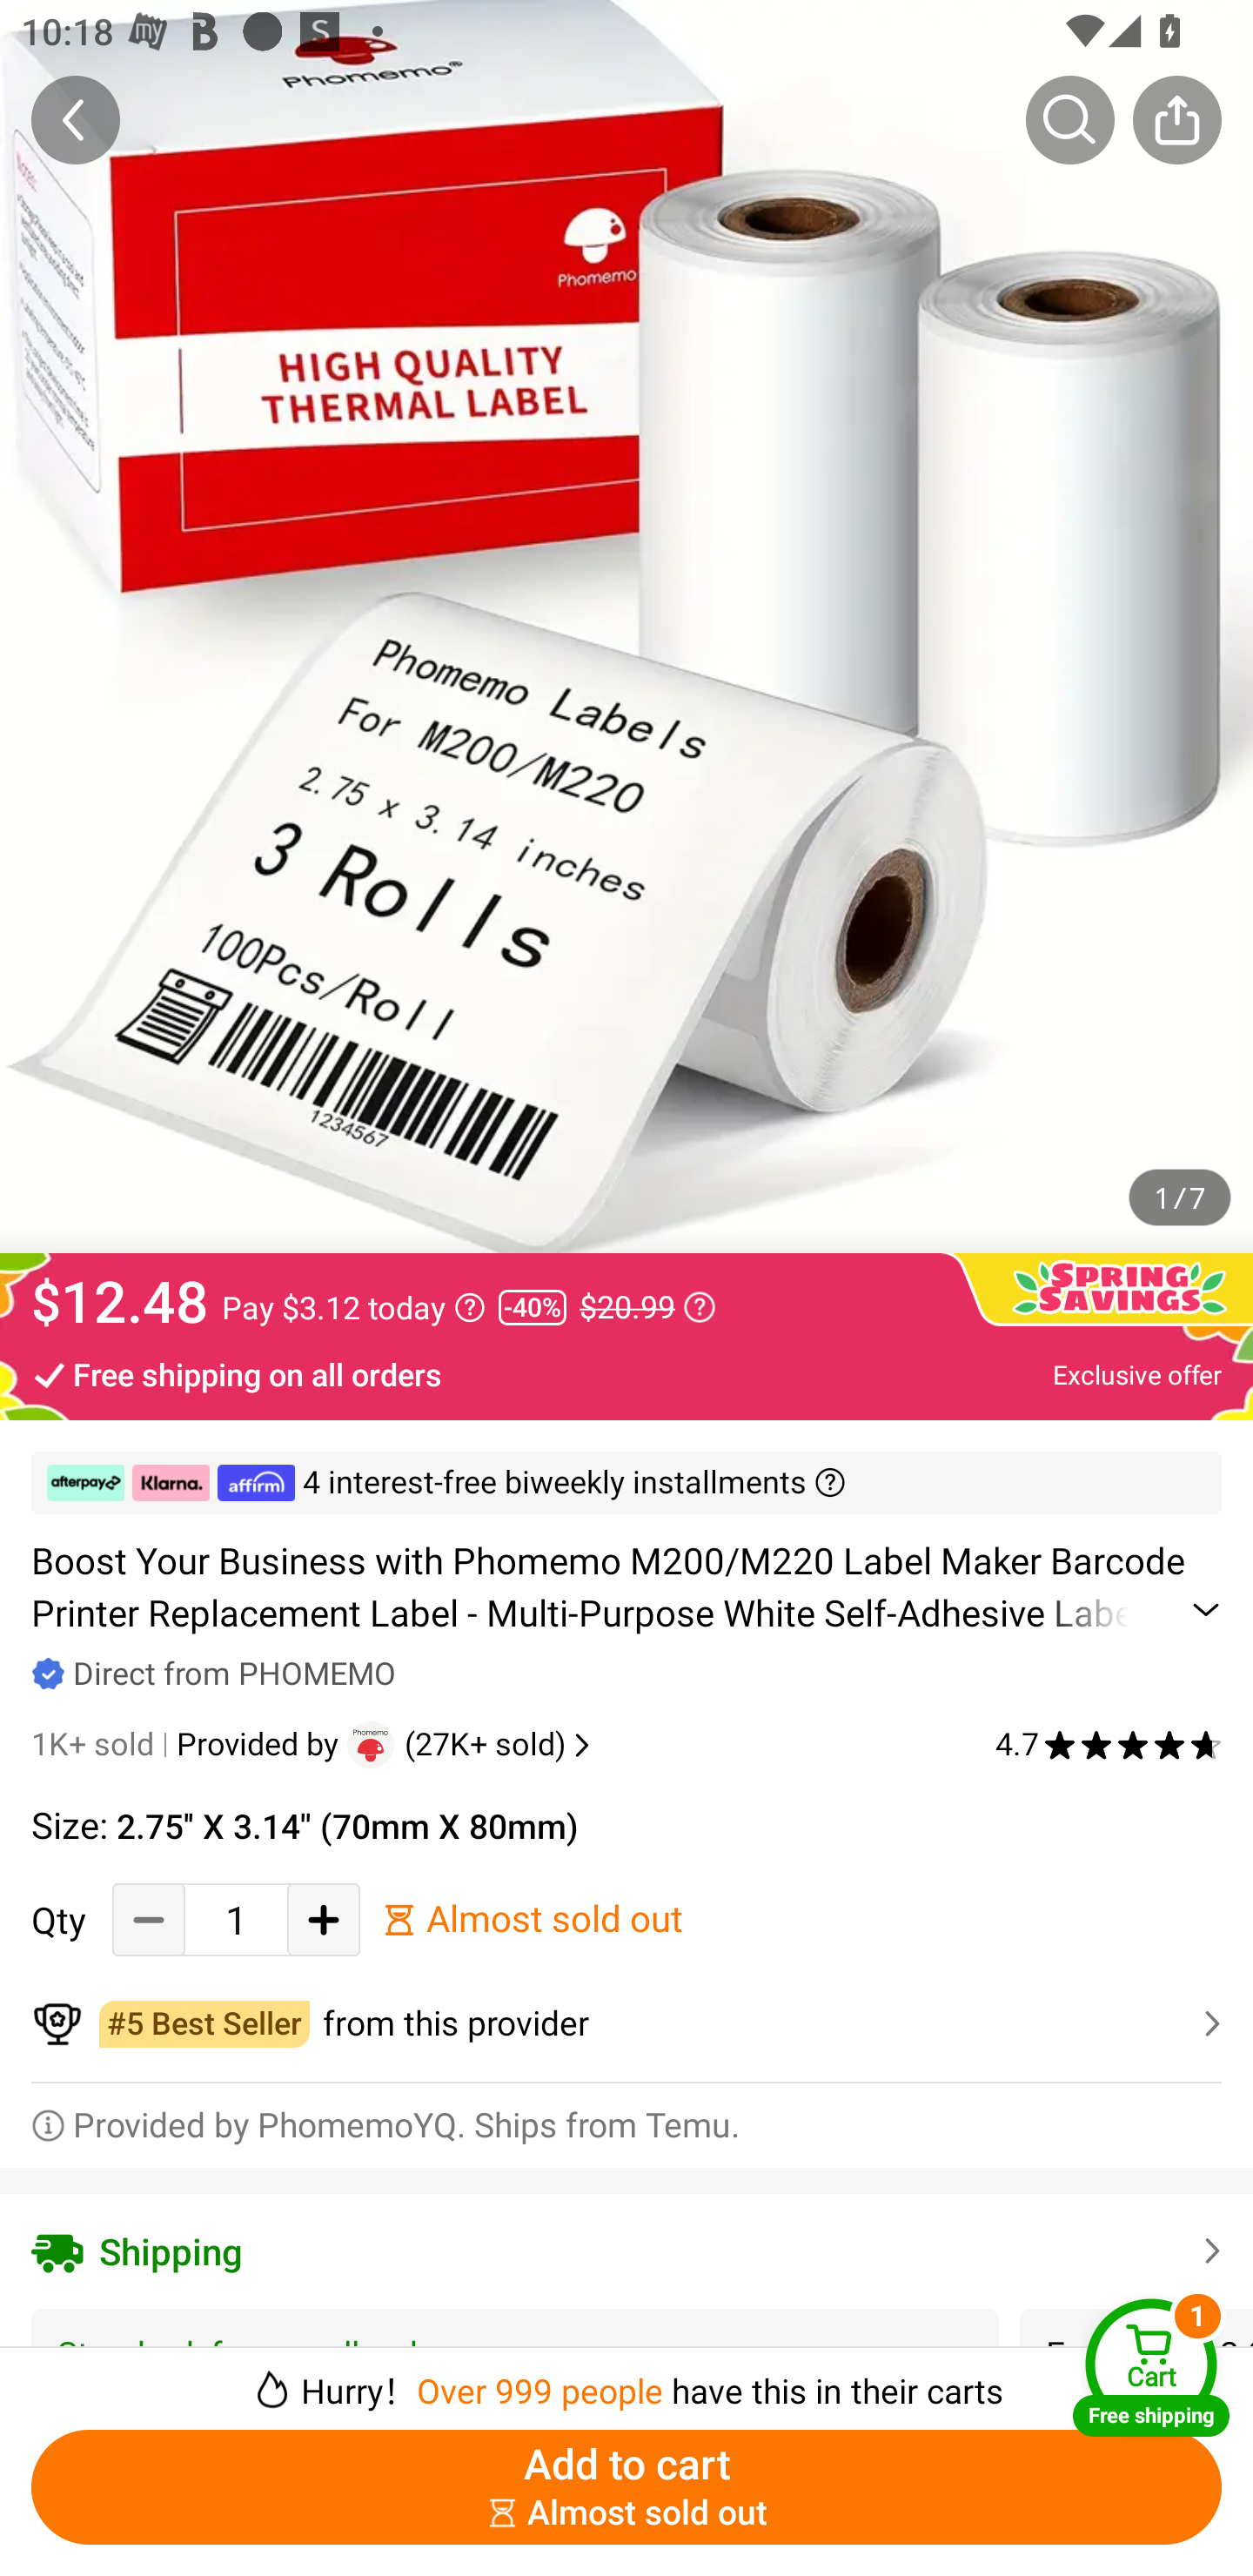 Image resolution: width=1253 pixels, height=2576 pixels. Describe the element at coordinates (76, 119) in the screenshot. I see `Back` at that location.